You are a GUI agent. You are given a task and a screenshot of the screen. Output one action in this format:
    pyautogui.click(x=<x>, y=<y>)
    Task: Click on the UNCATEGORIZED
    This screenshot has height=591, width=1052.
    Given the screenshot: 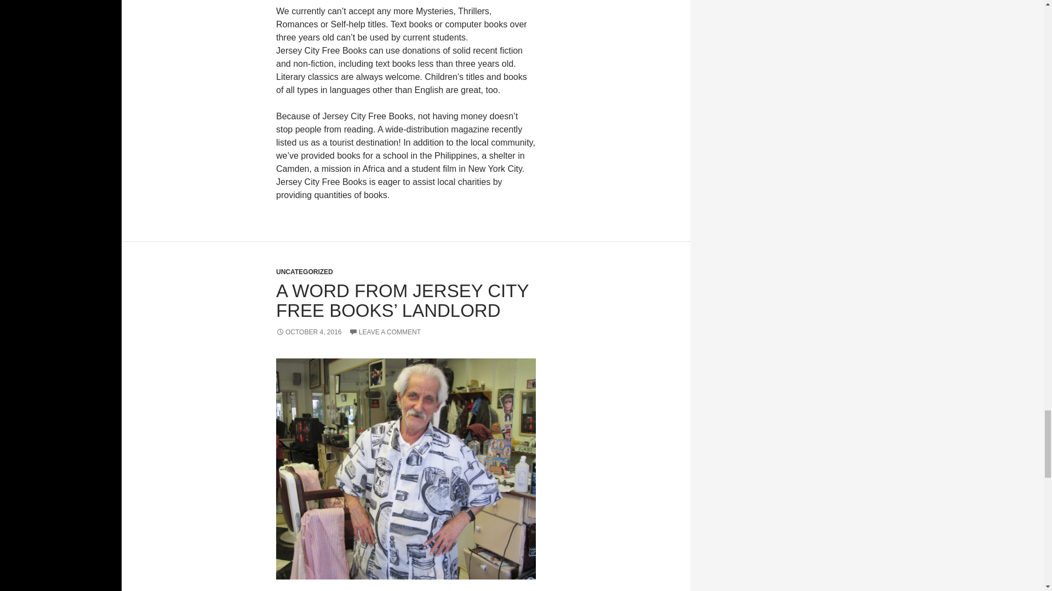 What is the action you would take?
    pyautogui.click(x=305, y=272)
    